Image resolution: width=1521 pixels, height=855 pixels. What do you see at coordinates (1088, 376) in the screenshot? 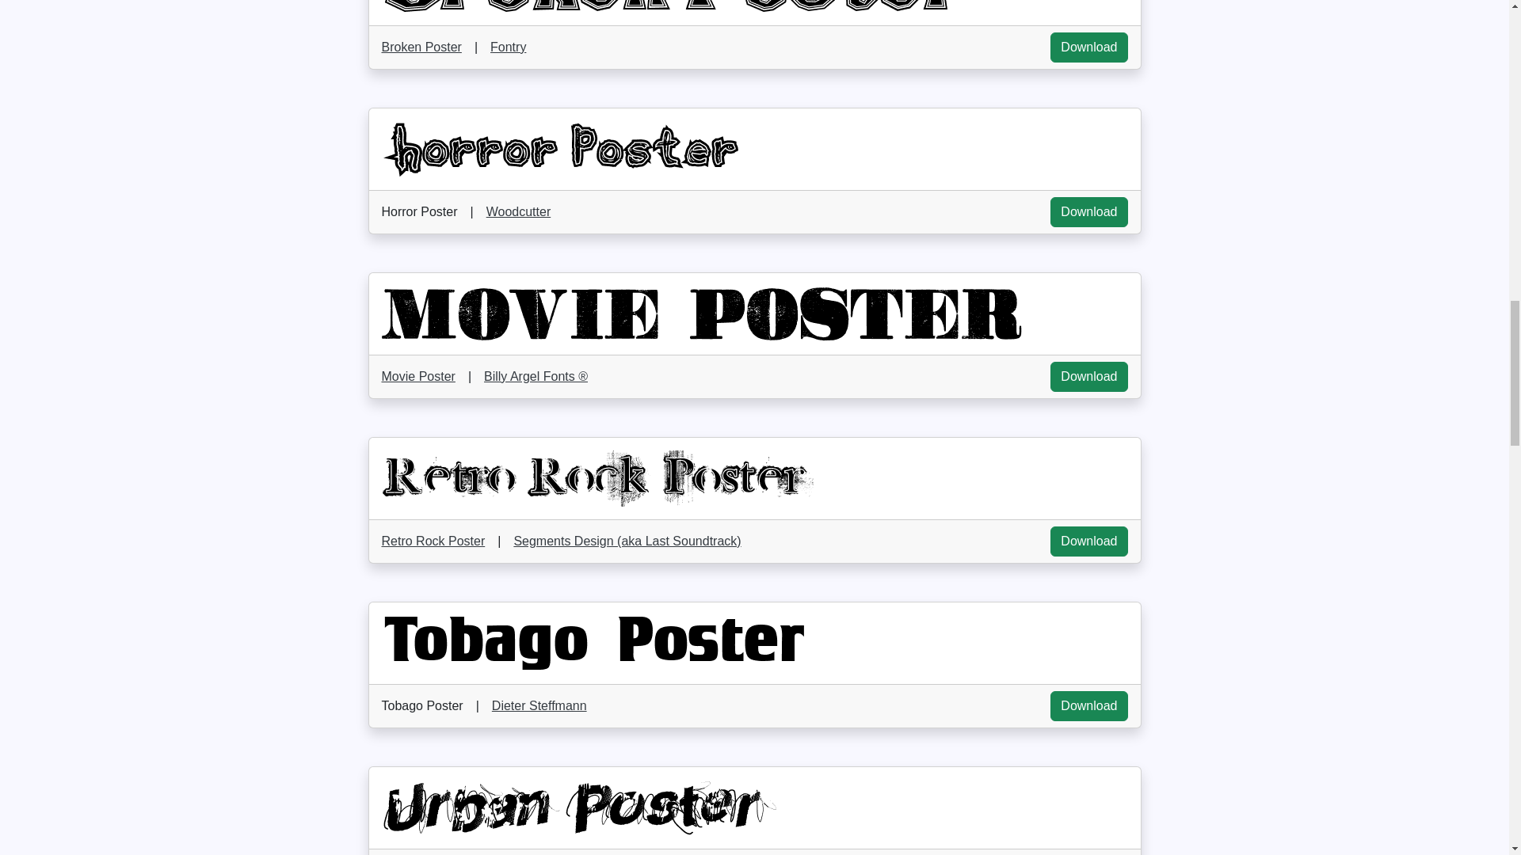
I see `Download` at bounding box center [1088, 376].